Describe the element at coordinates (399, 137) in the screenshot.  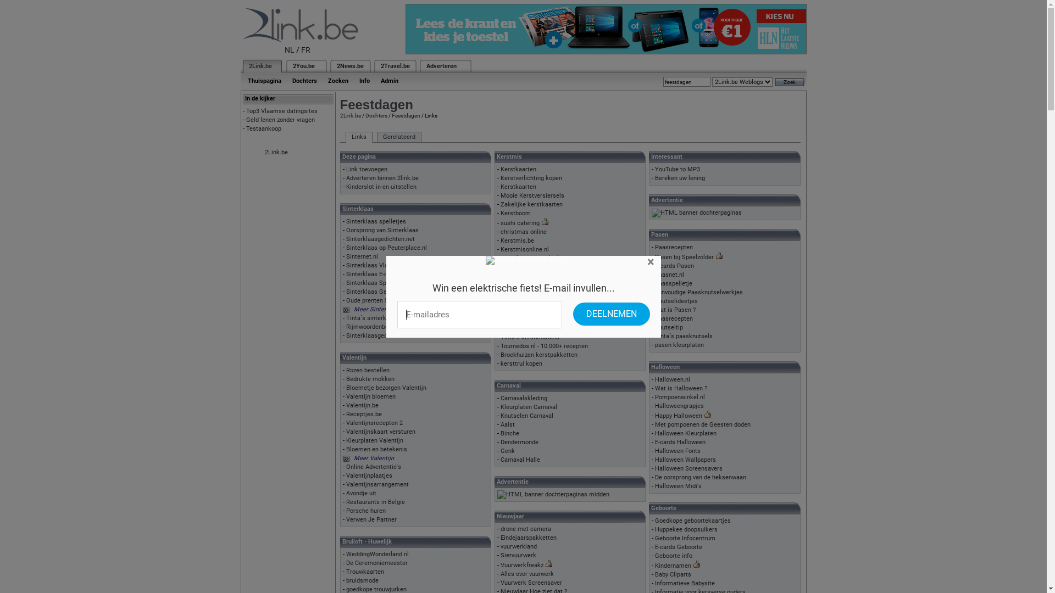
I see `Gerelateerd` at that location.